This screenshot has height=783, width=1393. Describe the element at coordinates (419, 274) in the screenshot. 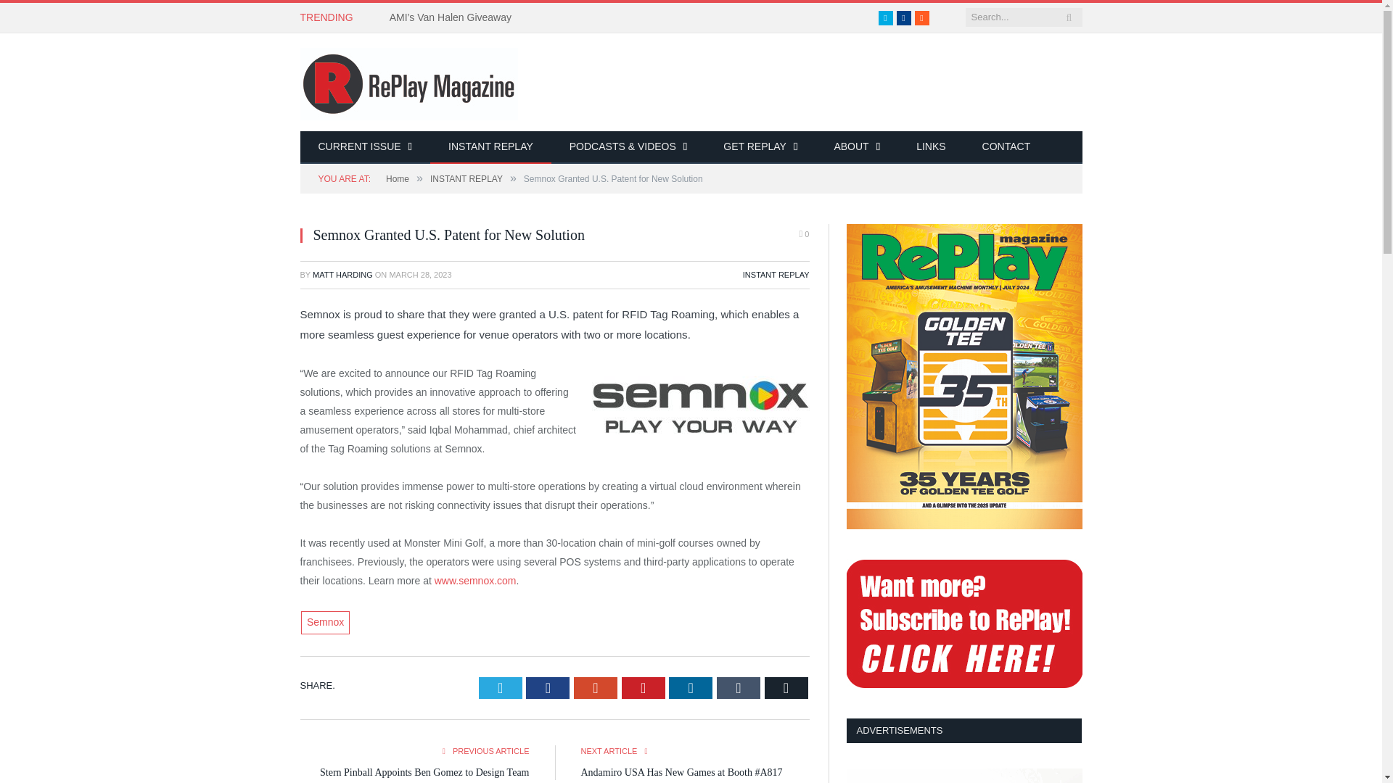

I see `2023-03-28` at that location.